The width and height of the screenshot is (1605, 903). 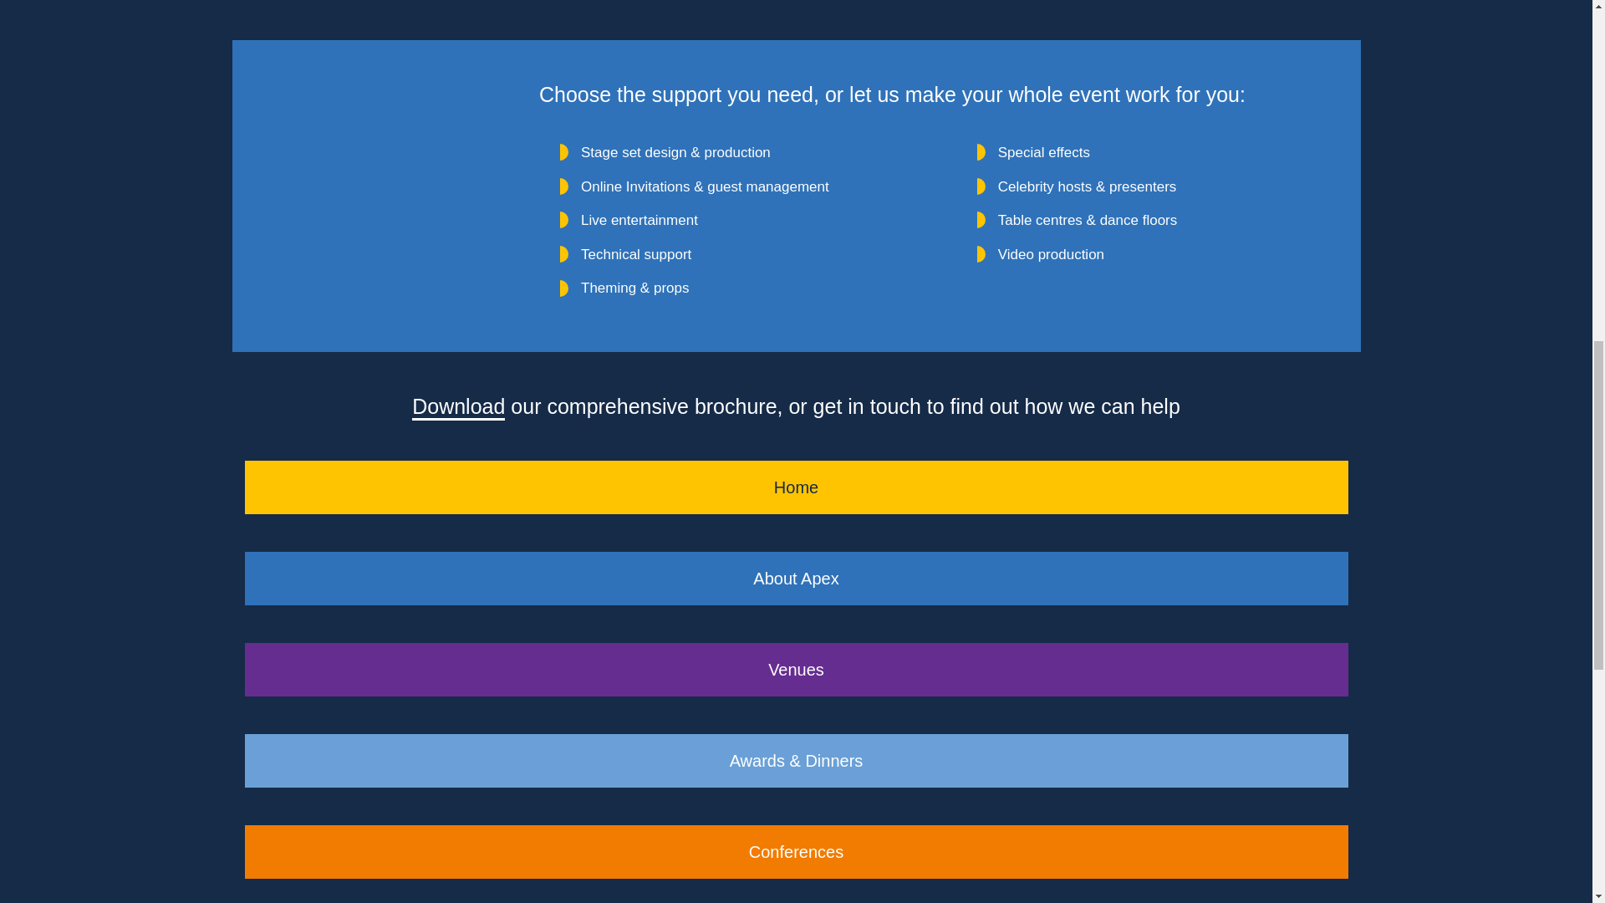 What do you see at coordinates (796, 669) in the screenshot?
I see `Venues` at bounding box center [796, 669].